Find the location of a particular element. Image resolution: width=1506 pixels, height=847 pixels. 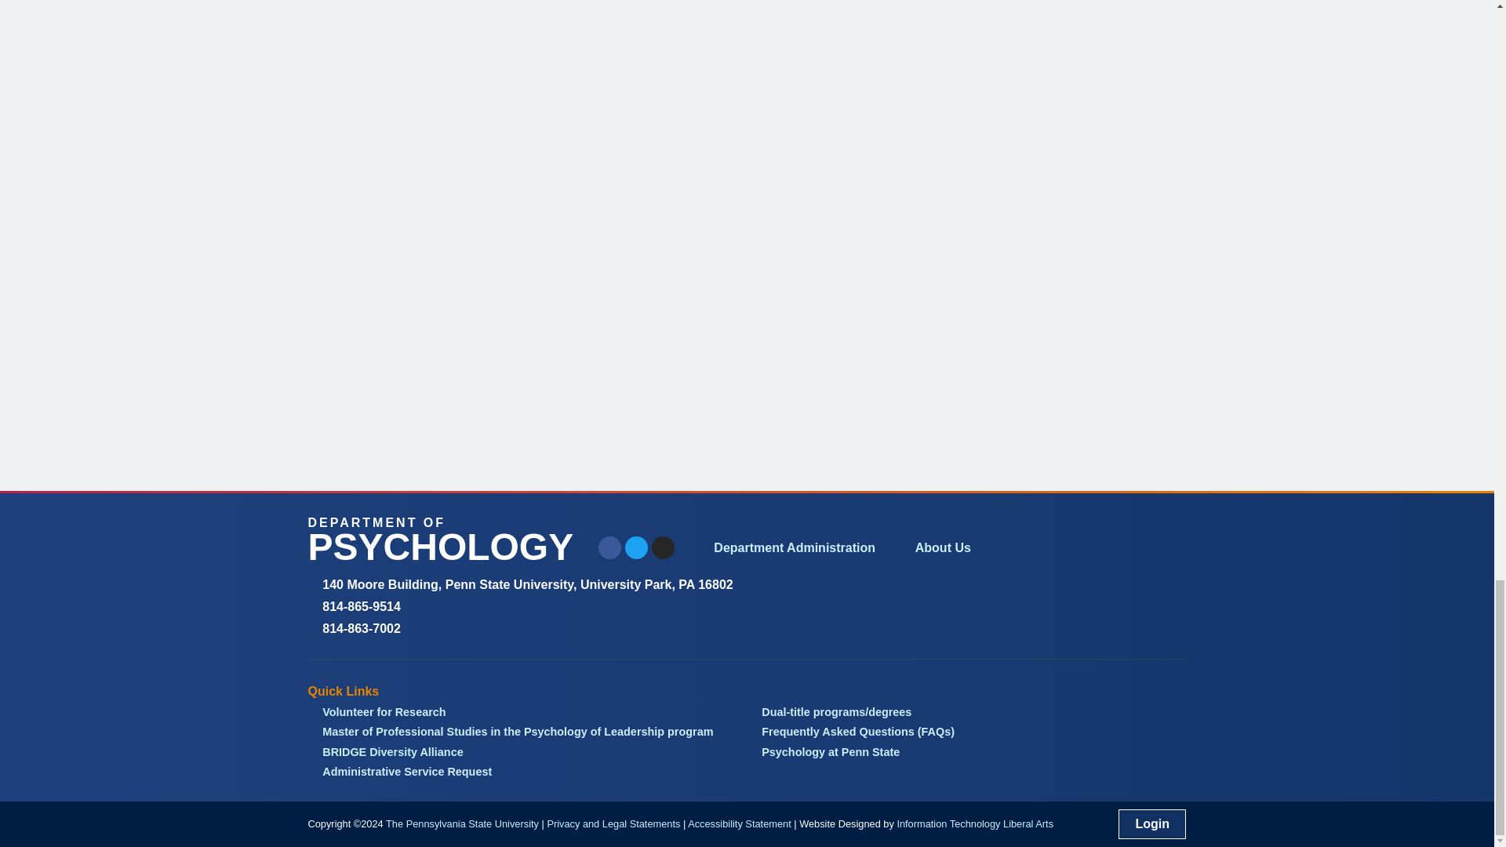

Penn State home page. is located at coordinates (462, 823).